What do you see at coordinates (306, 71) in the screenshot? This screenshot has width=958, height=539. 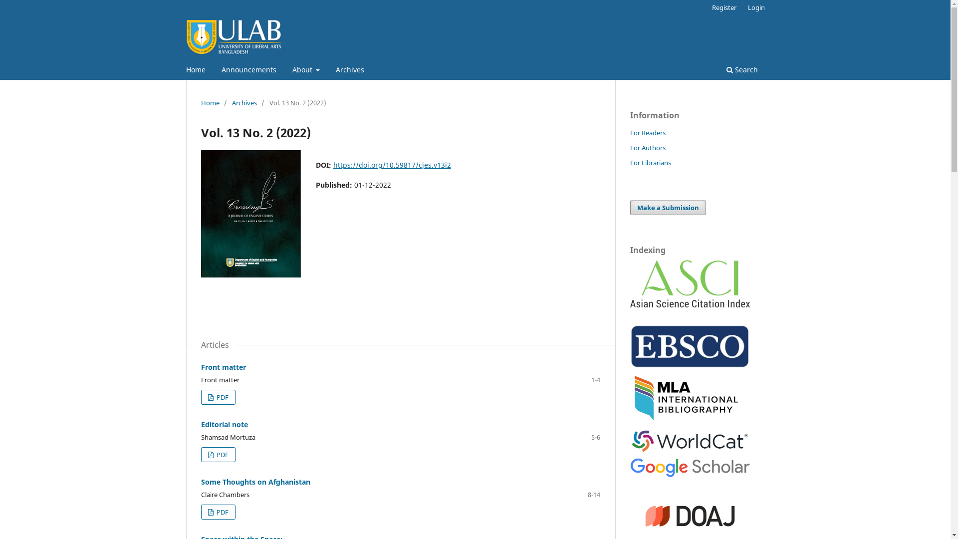 I see `About` at bounding box center [306, 71].